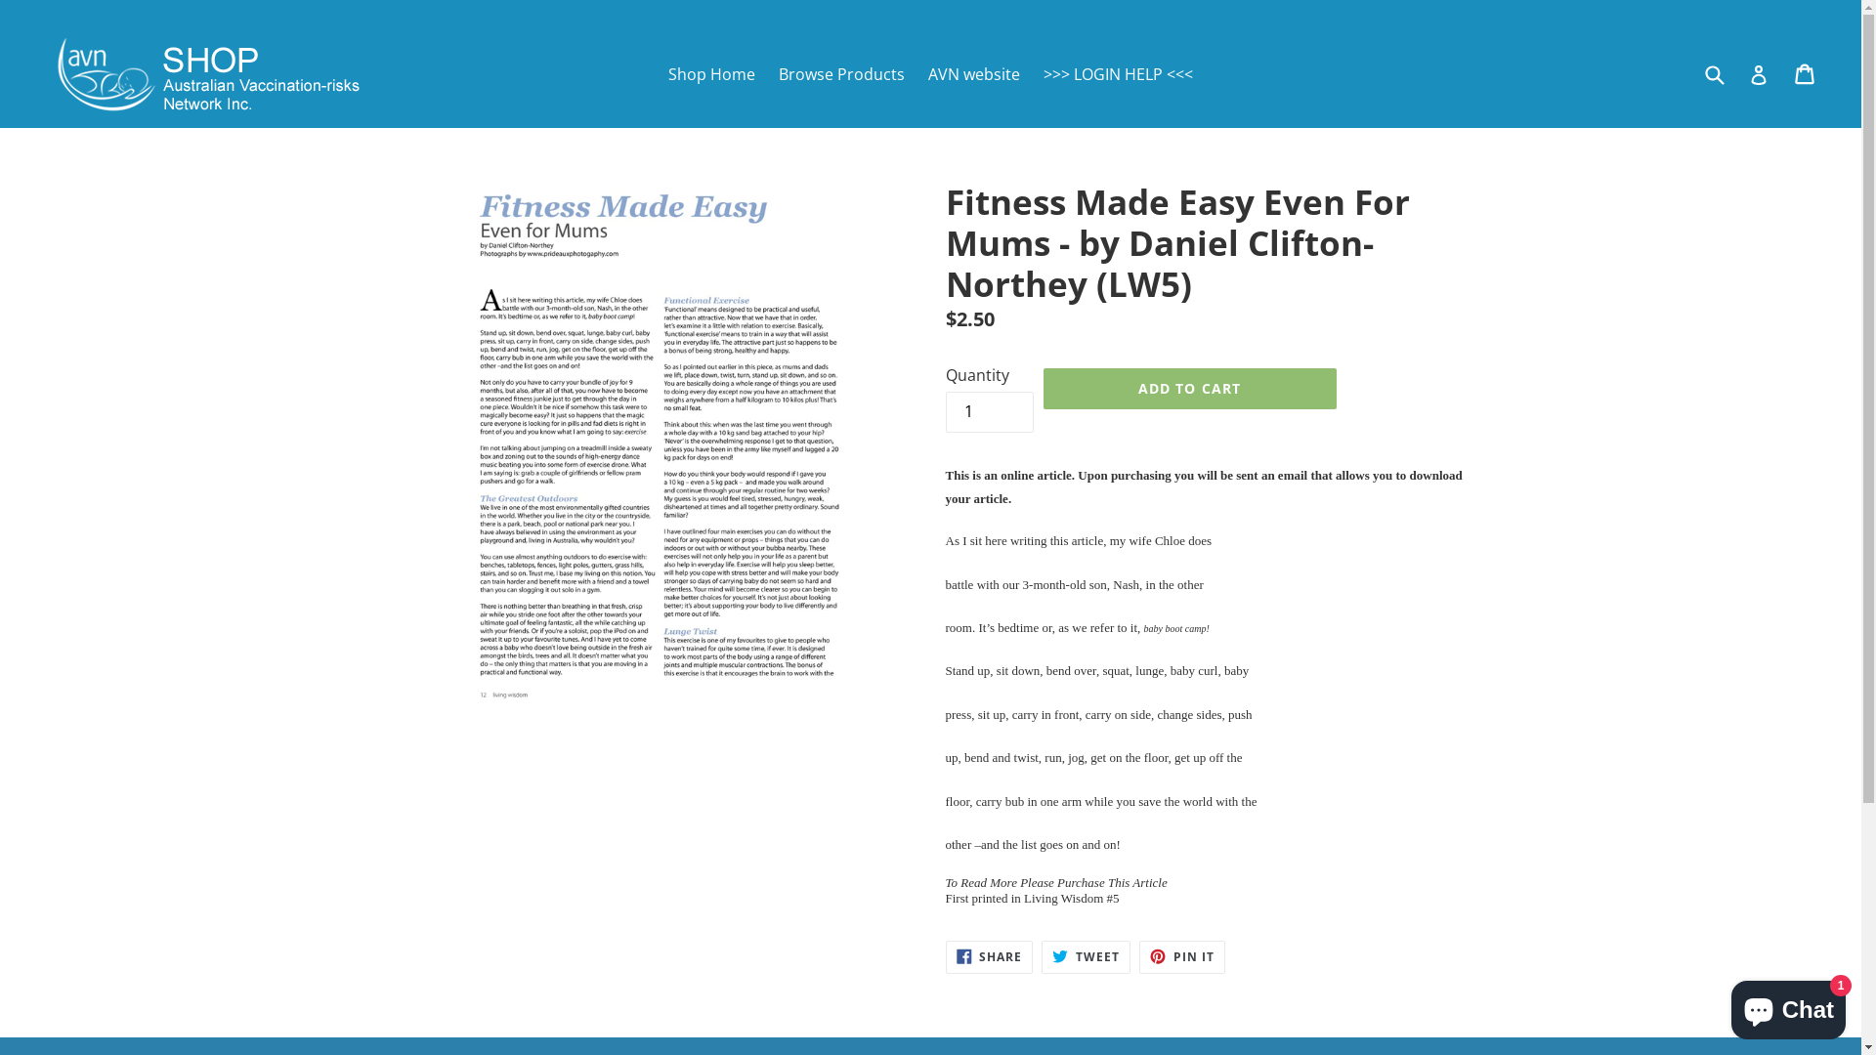  What do you see at coordinates (1714, 74) in the screenshot?
I see `Submit` at bounding box center [1714, 74].